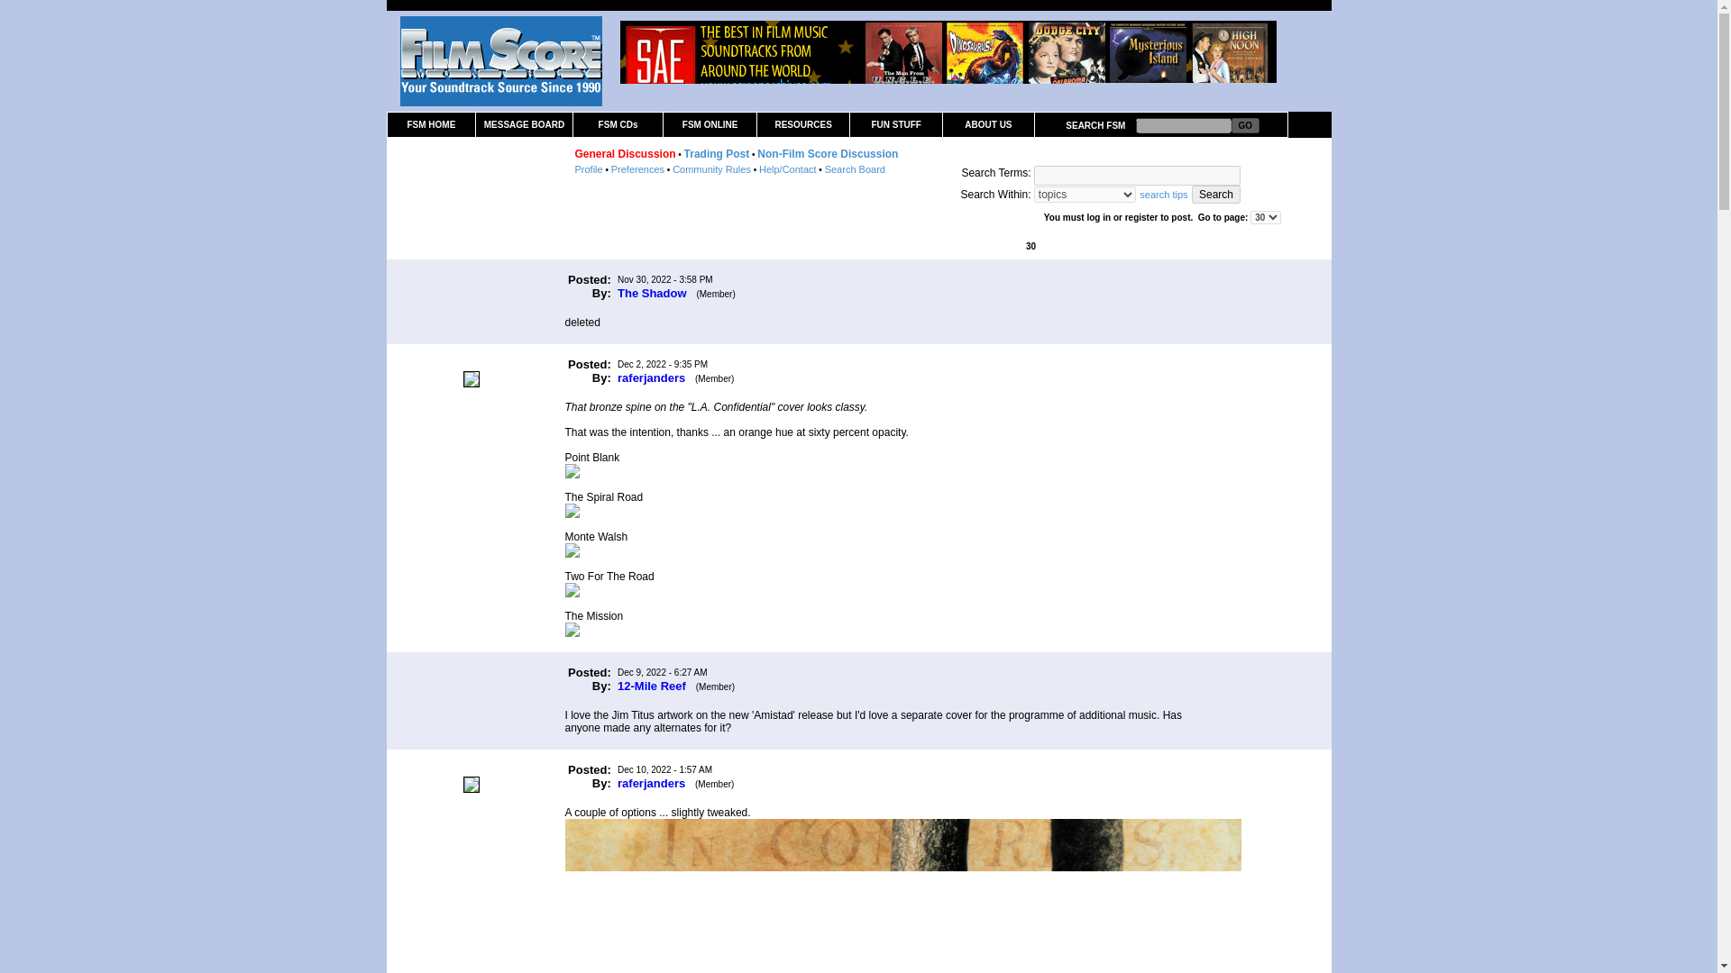 This screenshot has width=1731, height=973. Describe the element at coordinates (626, 154) in the screenshot. I see `General Discussion` at that location.